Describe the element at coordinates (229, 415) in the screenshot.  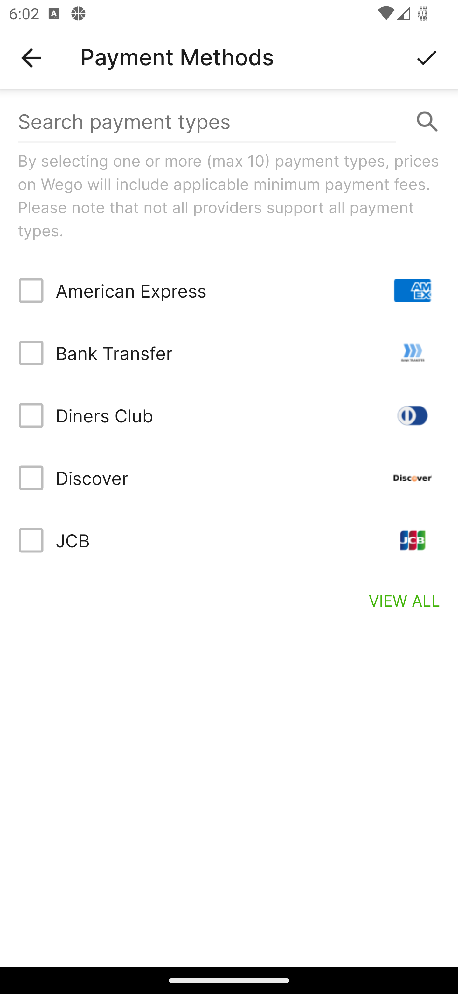
I see `Diners Club` at that location.